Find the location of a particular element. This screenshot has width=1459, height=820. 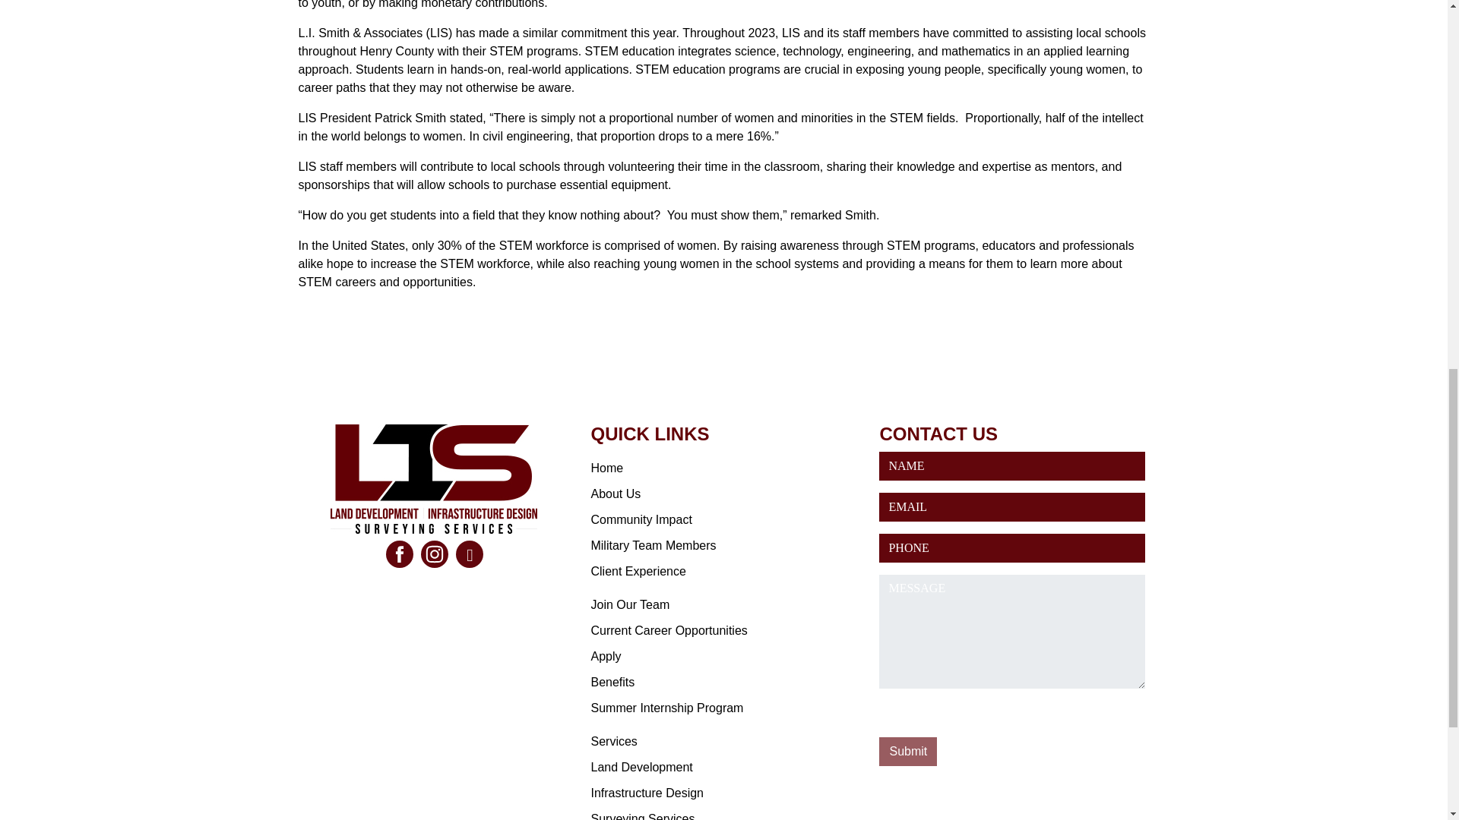

Benefits is located at coordinates (612, 682).